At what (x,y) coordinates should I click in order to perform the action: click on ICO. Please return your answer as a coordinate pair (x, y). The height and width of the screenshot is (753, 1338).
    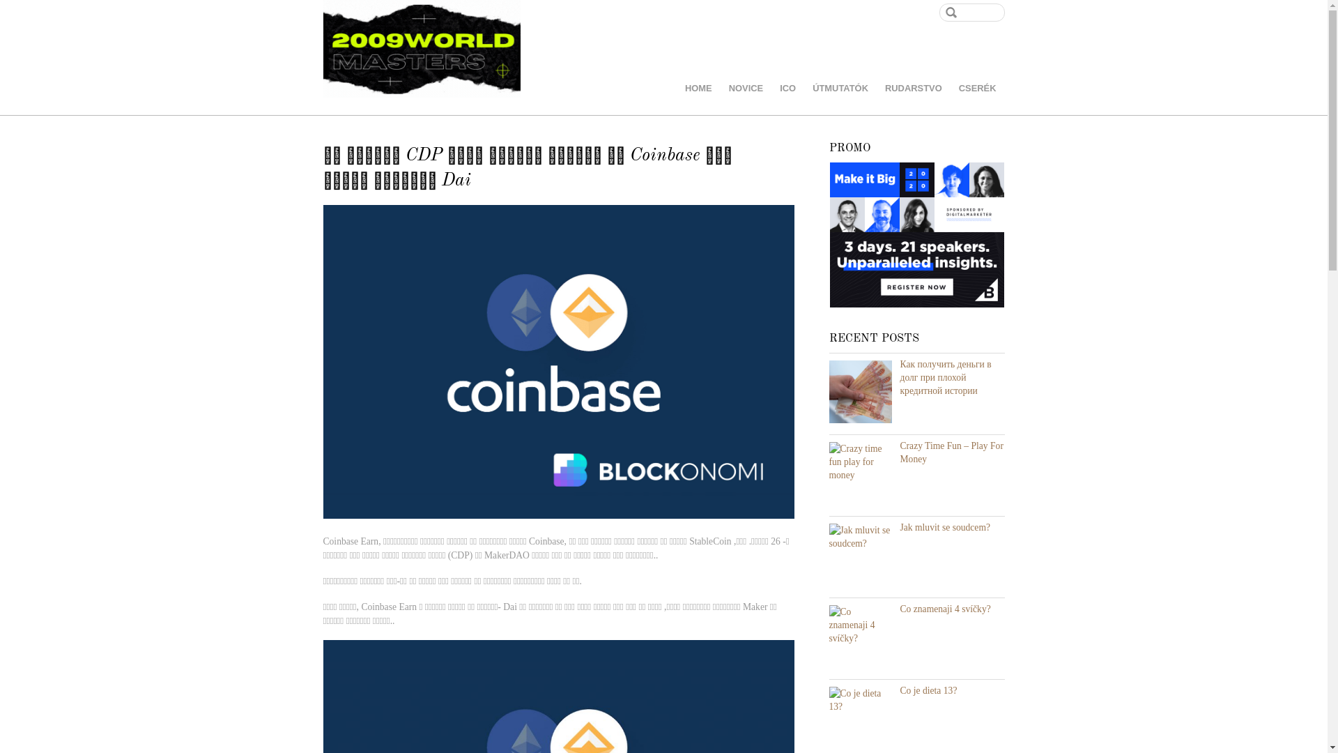
    Looking at the image, I should click on (787, 89).